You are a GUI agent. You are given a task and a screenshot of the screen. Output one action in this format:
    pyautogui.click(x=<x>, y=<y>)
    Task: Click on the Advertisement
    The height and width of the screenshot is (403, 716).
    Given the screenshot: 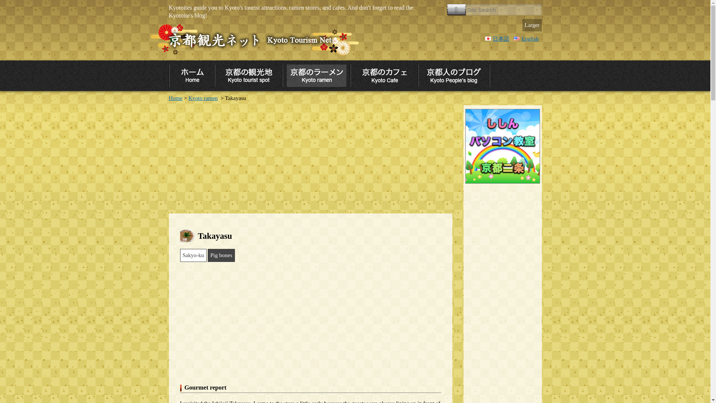 What is the action you would take?
    pyautogui.click(x=310, y=322)
    